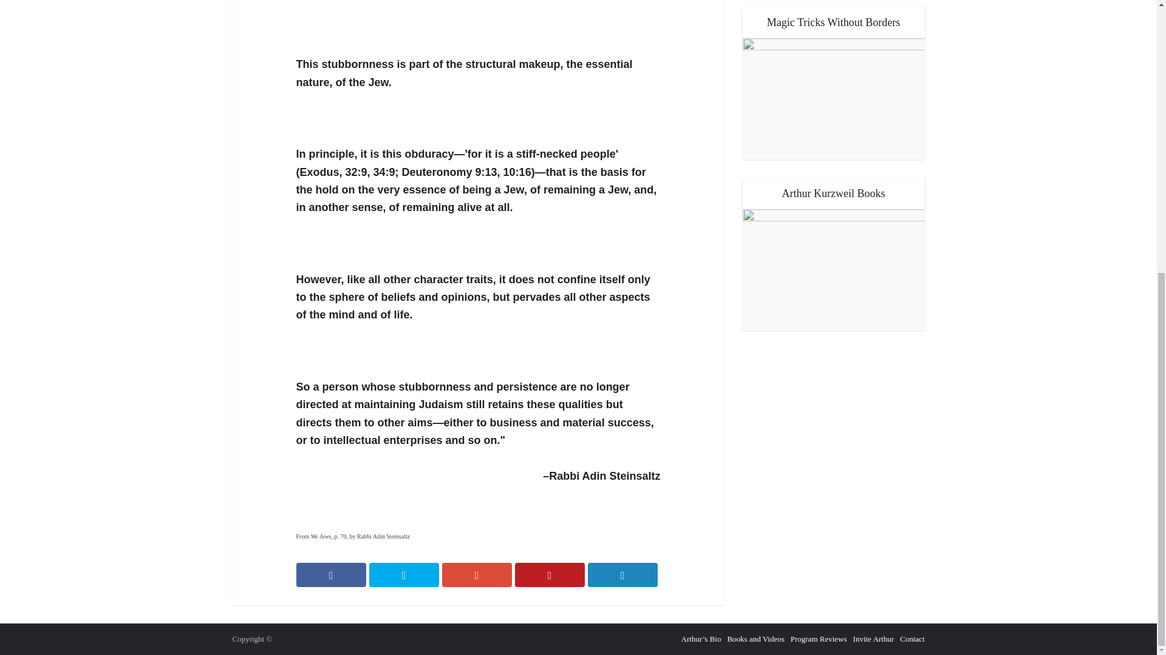 The width and height of the screenshot is (1166, 655). I want to click on Invite Arthur, so click(873, 639).